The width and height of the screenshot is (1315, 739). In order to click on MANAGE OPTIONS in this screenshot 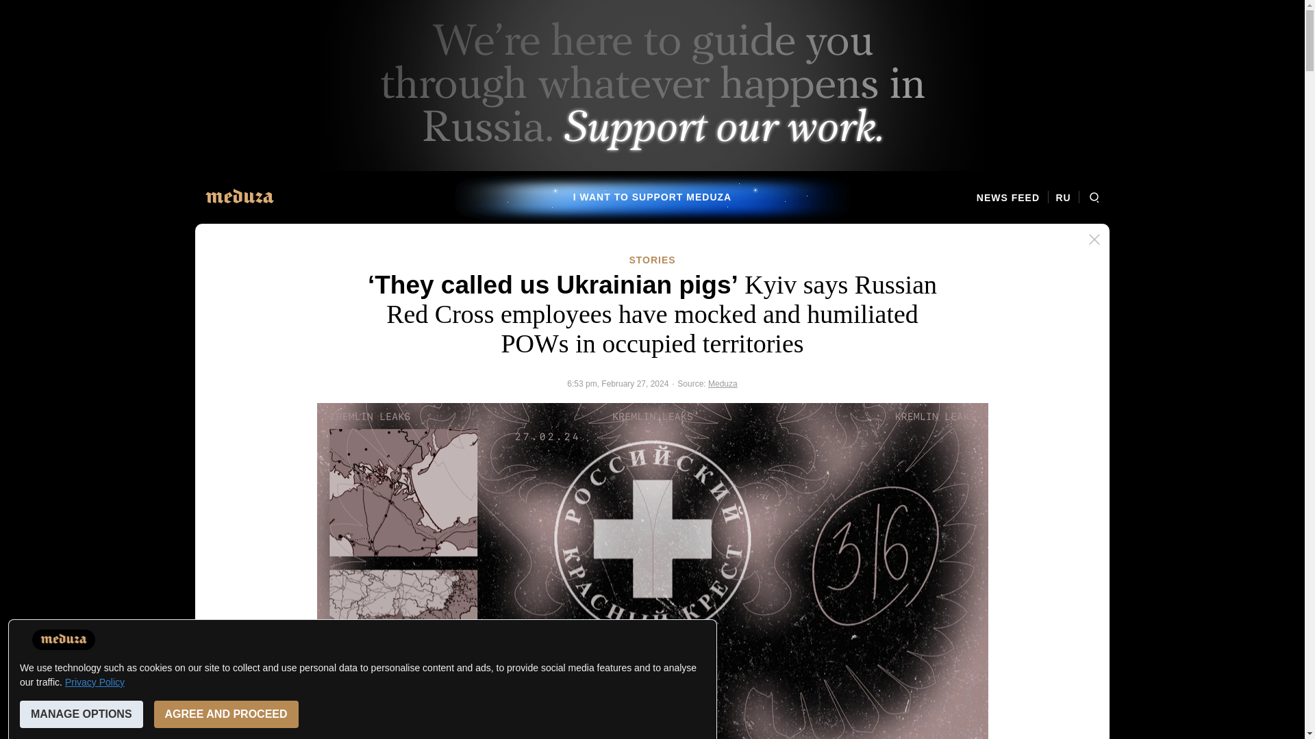, I will do `click(81, 714)`.